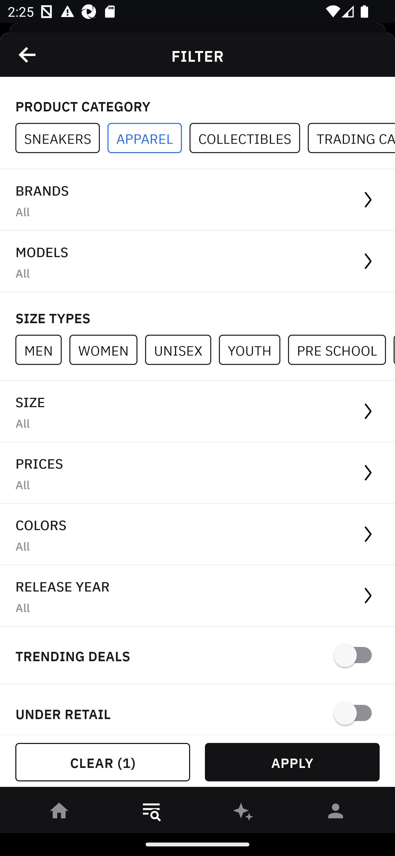 Image resolution: width=395 pixels, height=856 pixels. What do you see at coordinates (198, 656) in the screenshot?
I see `TRENDING DEALS` at bounding box center [198, 656].